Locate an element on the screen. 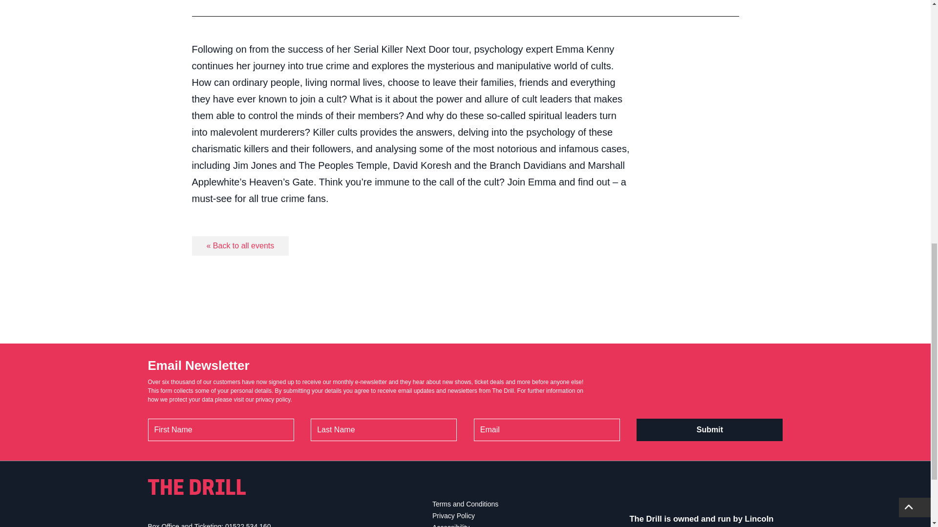  01522 534 160 is located at coordinates (248, 525).